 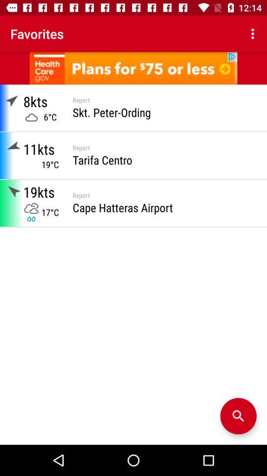 I want to click on whether, so click(x=238, y=416).